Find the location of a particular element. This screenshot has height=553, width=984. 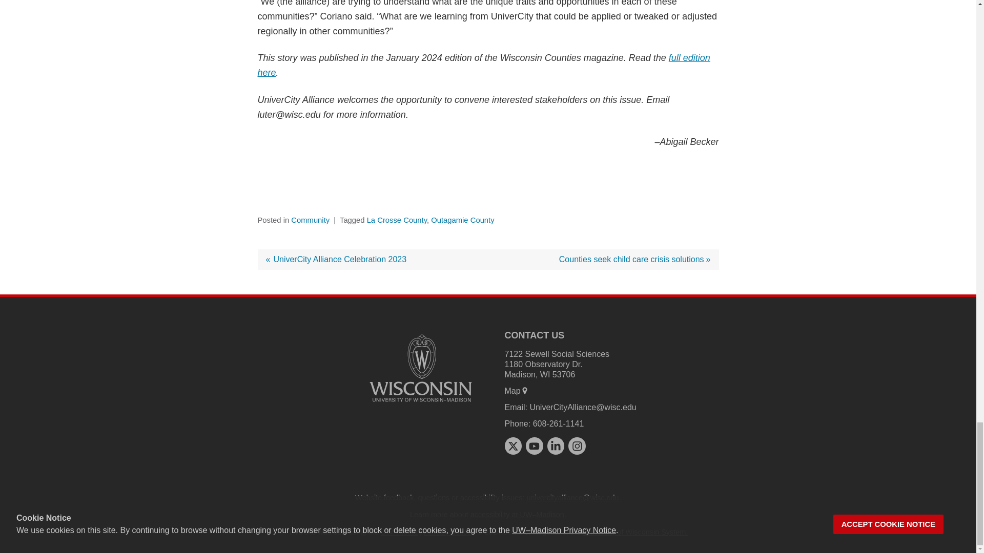

linkedin is located at coordinates (634, 259).